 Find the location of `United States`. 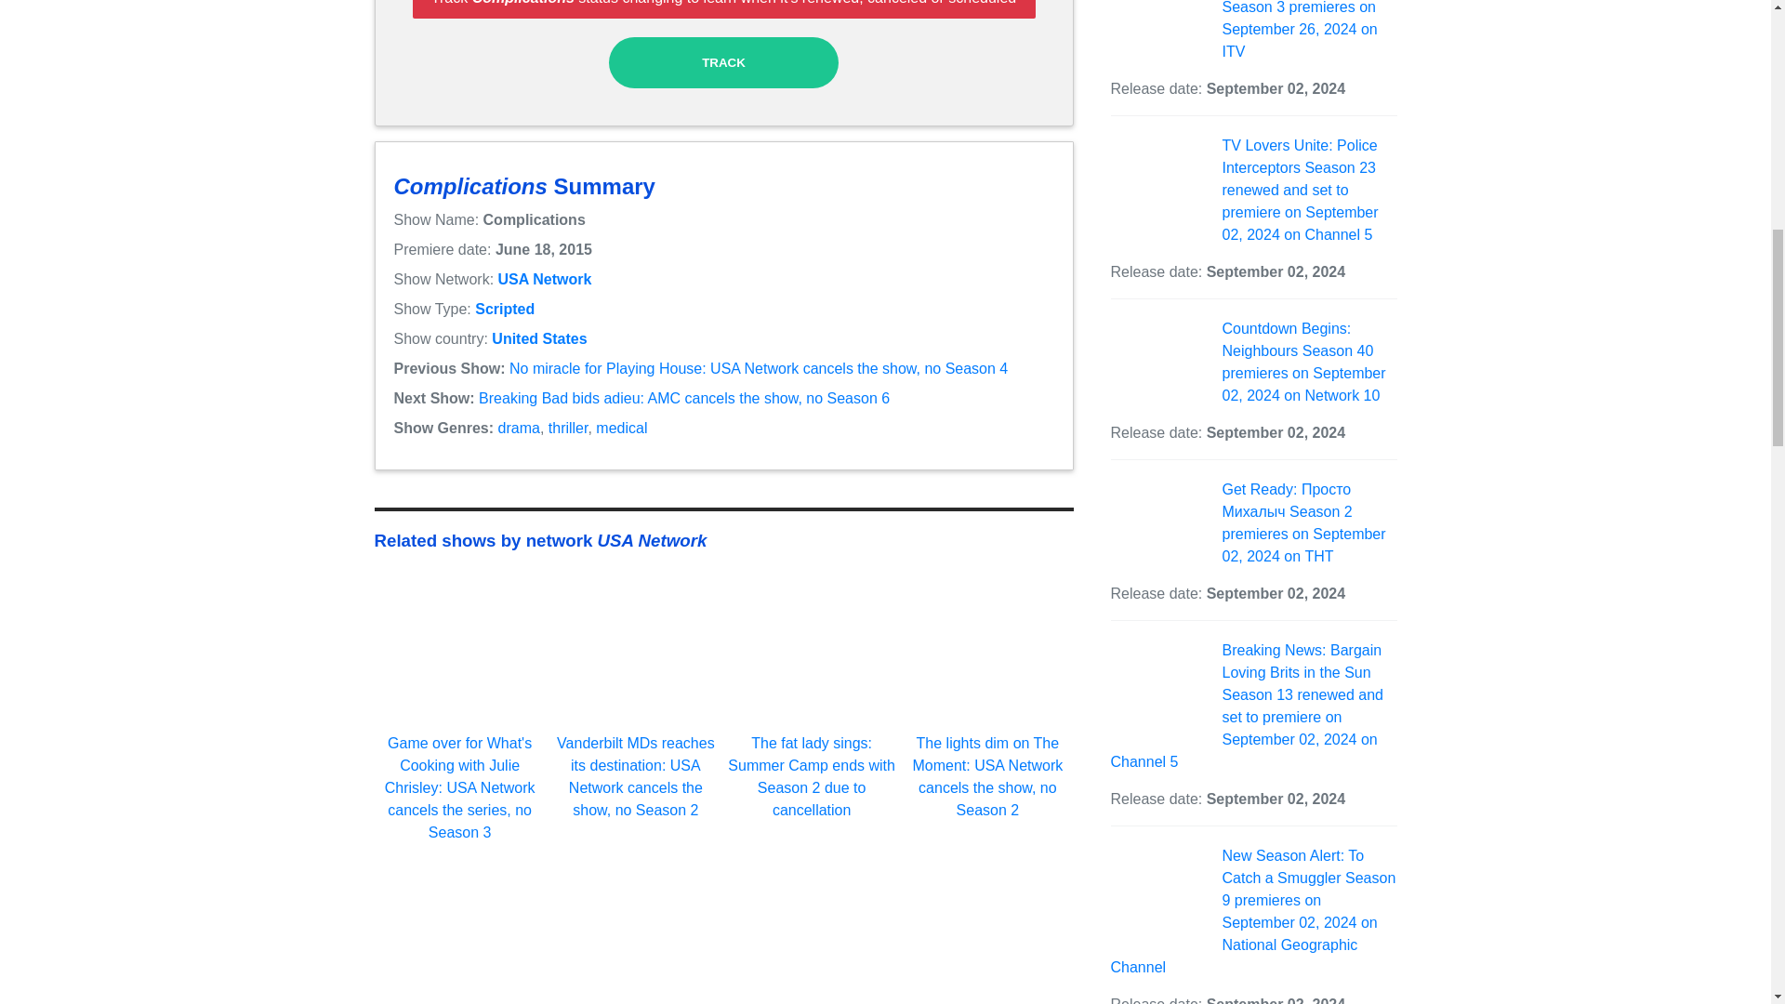

United States is located at coordinates (539, 338).